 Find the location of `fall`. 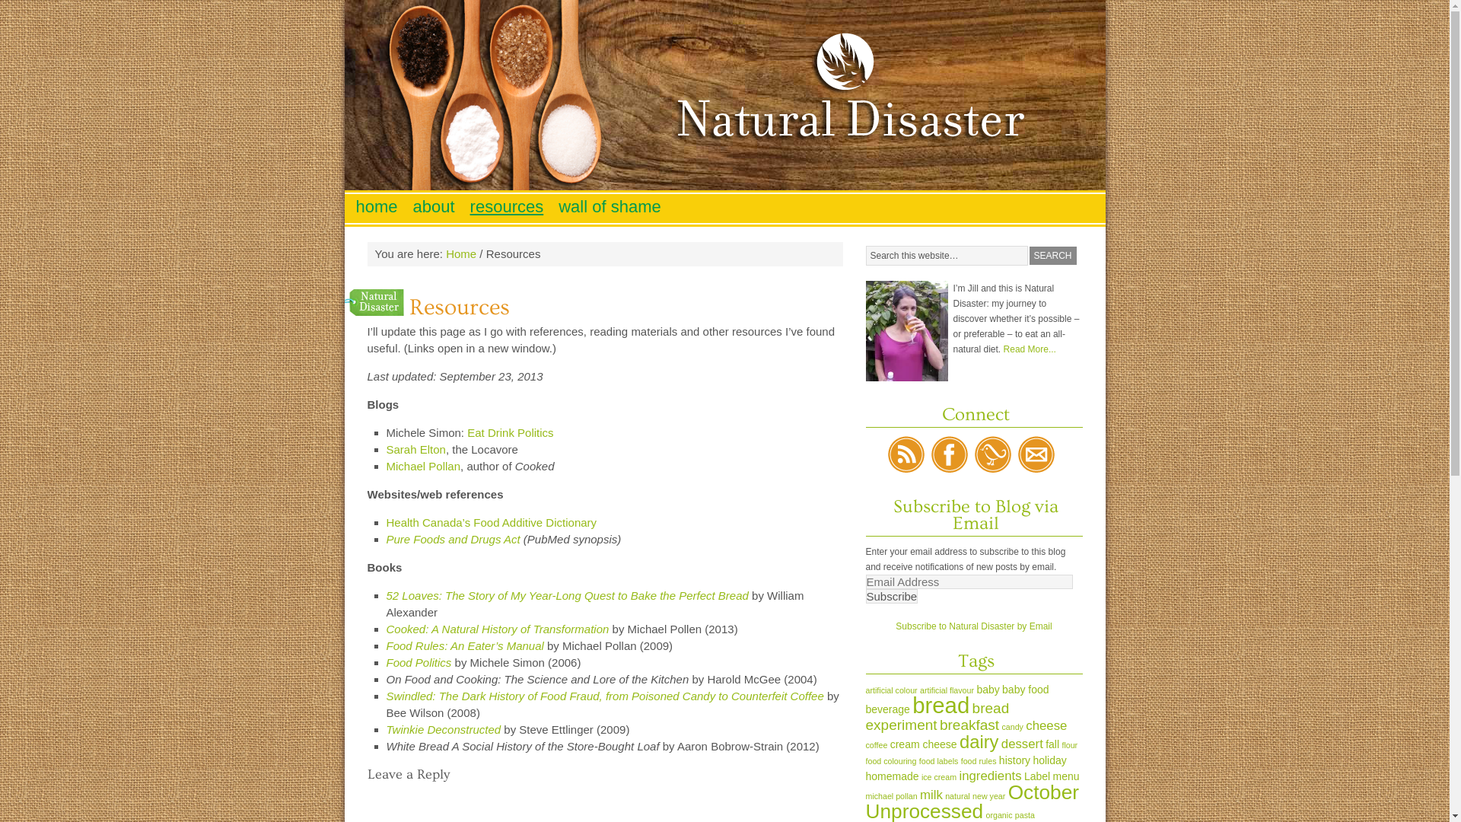

fall is located at coordinates (1052, 744).